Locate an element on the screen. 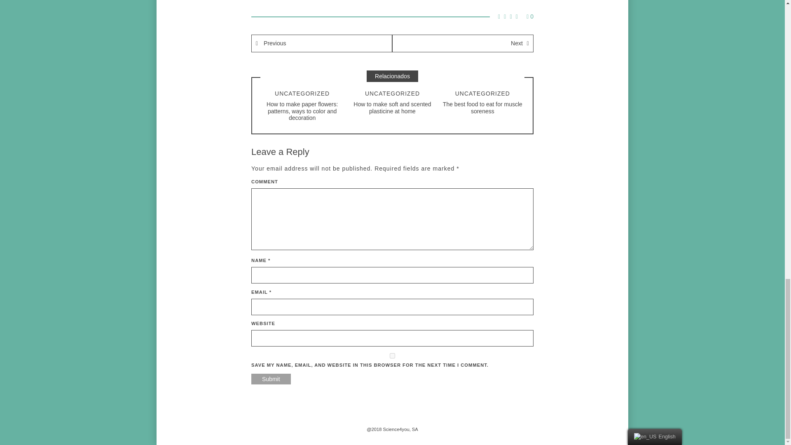 The width and height of the screenshot is (791, 445). yes is located at coordinates (392, 356).